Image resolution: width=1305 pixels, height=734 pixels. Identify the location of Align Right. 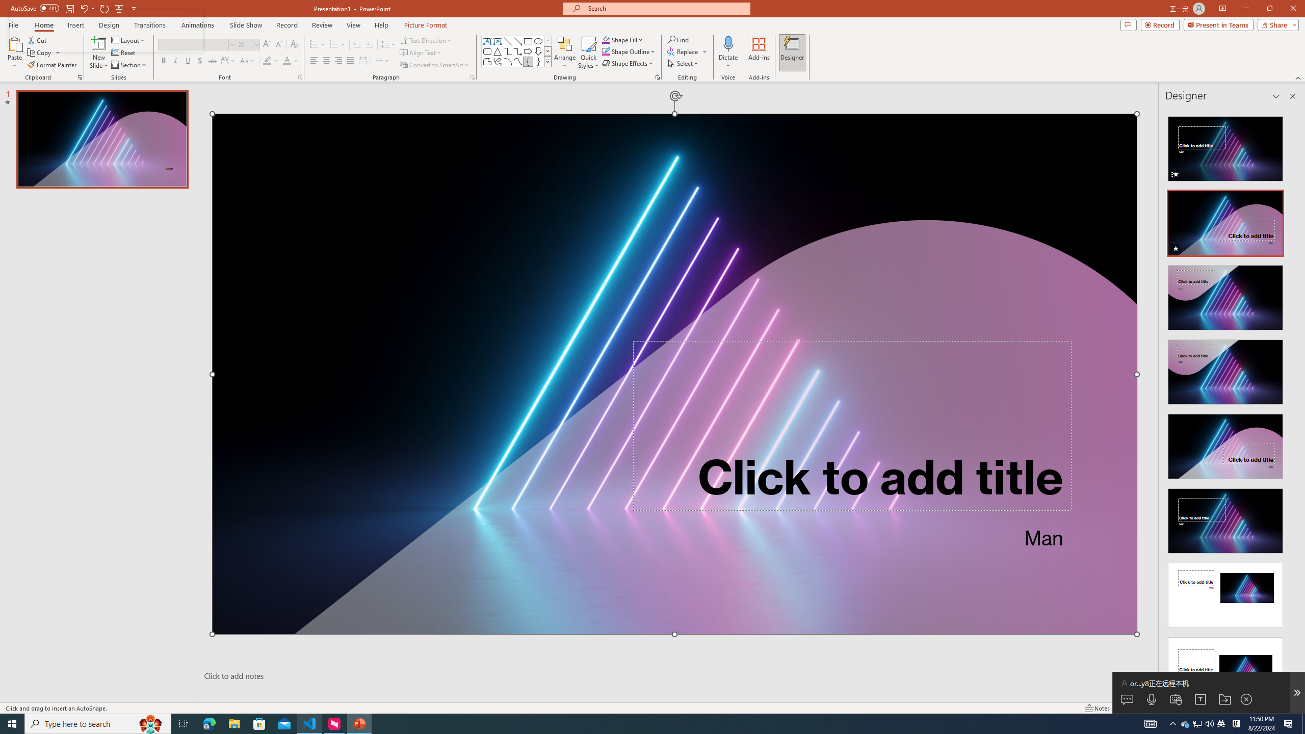
(338, 61).